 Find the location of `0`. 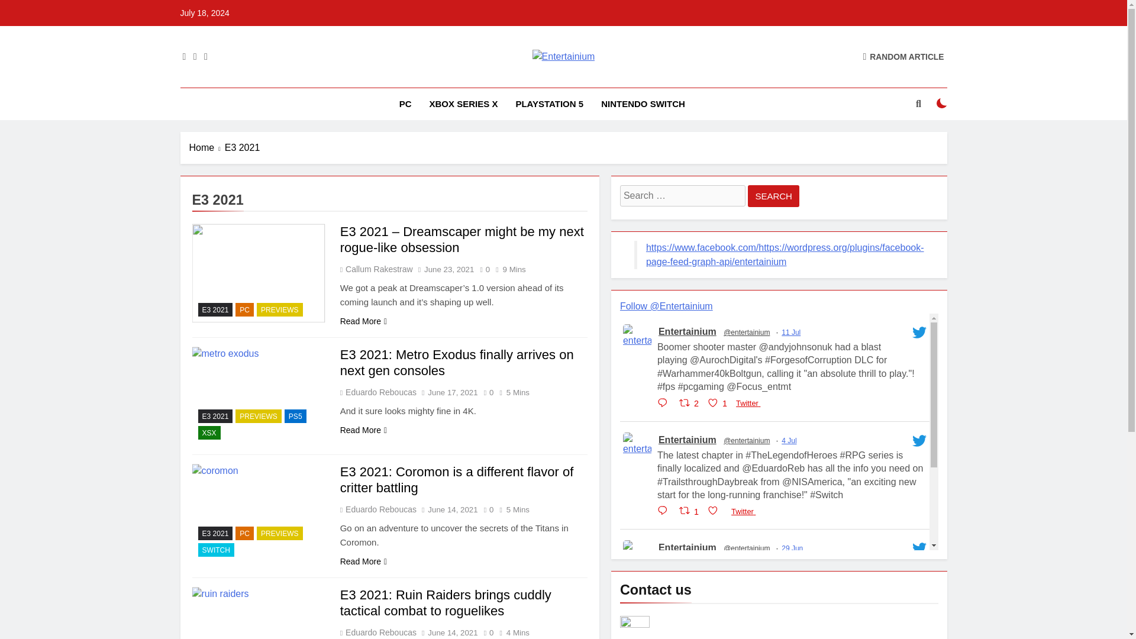

0 is located at coordinates (482, 269).